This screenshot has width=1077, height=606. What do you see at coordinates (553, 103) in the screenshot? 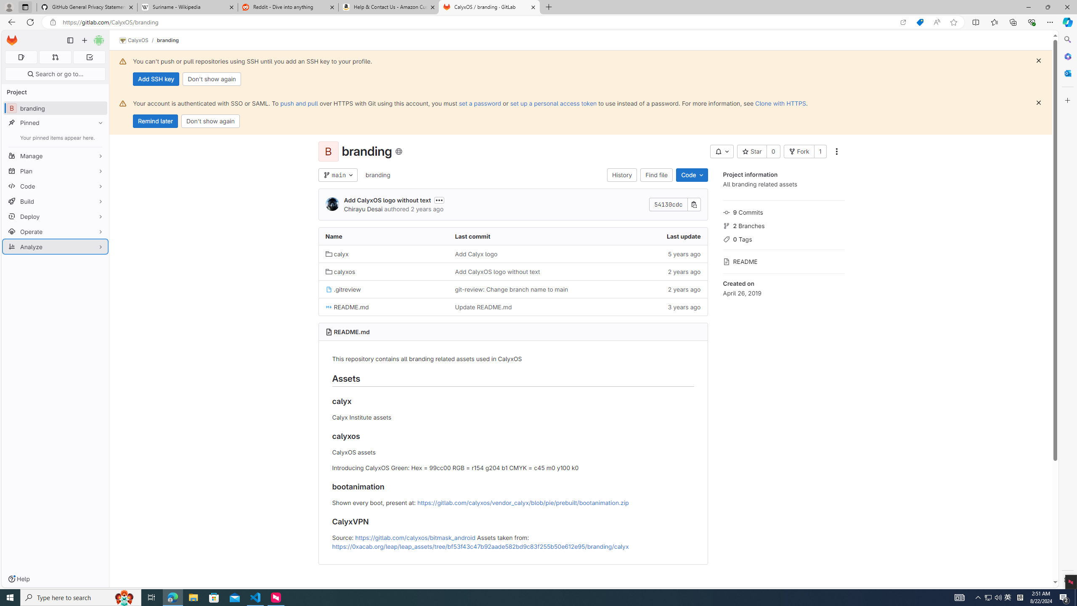
I see `set up a personal access token` at bounding box center [553, 103].